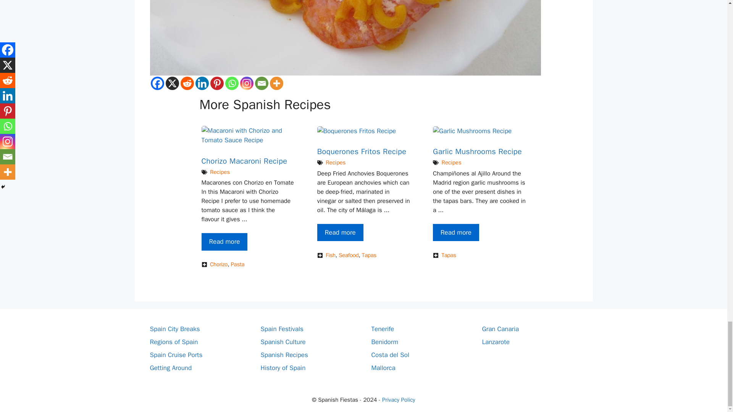  I want to click on Reddit, so click(187, 83).